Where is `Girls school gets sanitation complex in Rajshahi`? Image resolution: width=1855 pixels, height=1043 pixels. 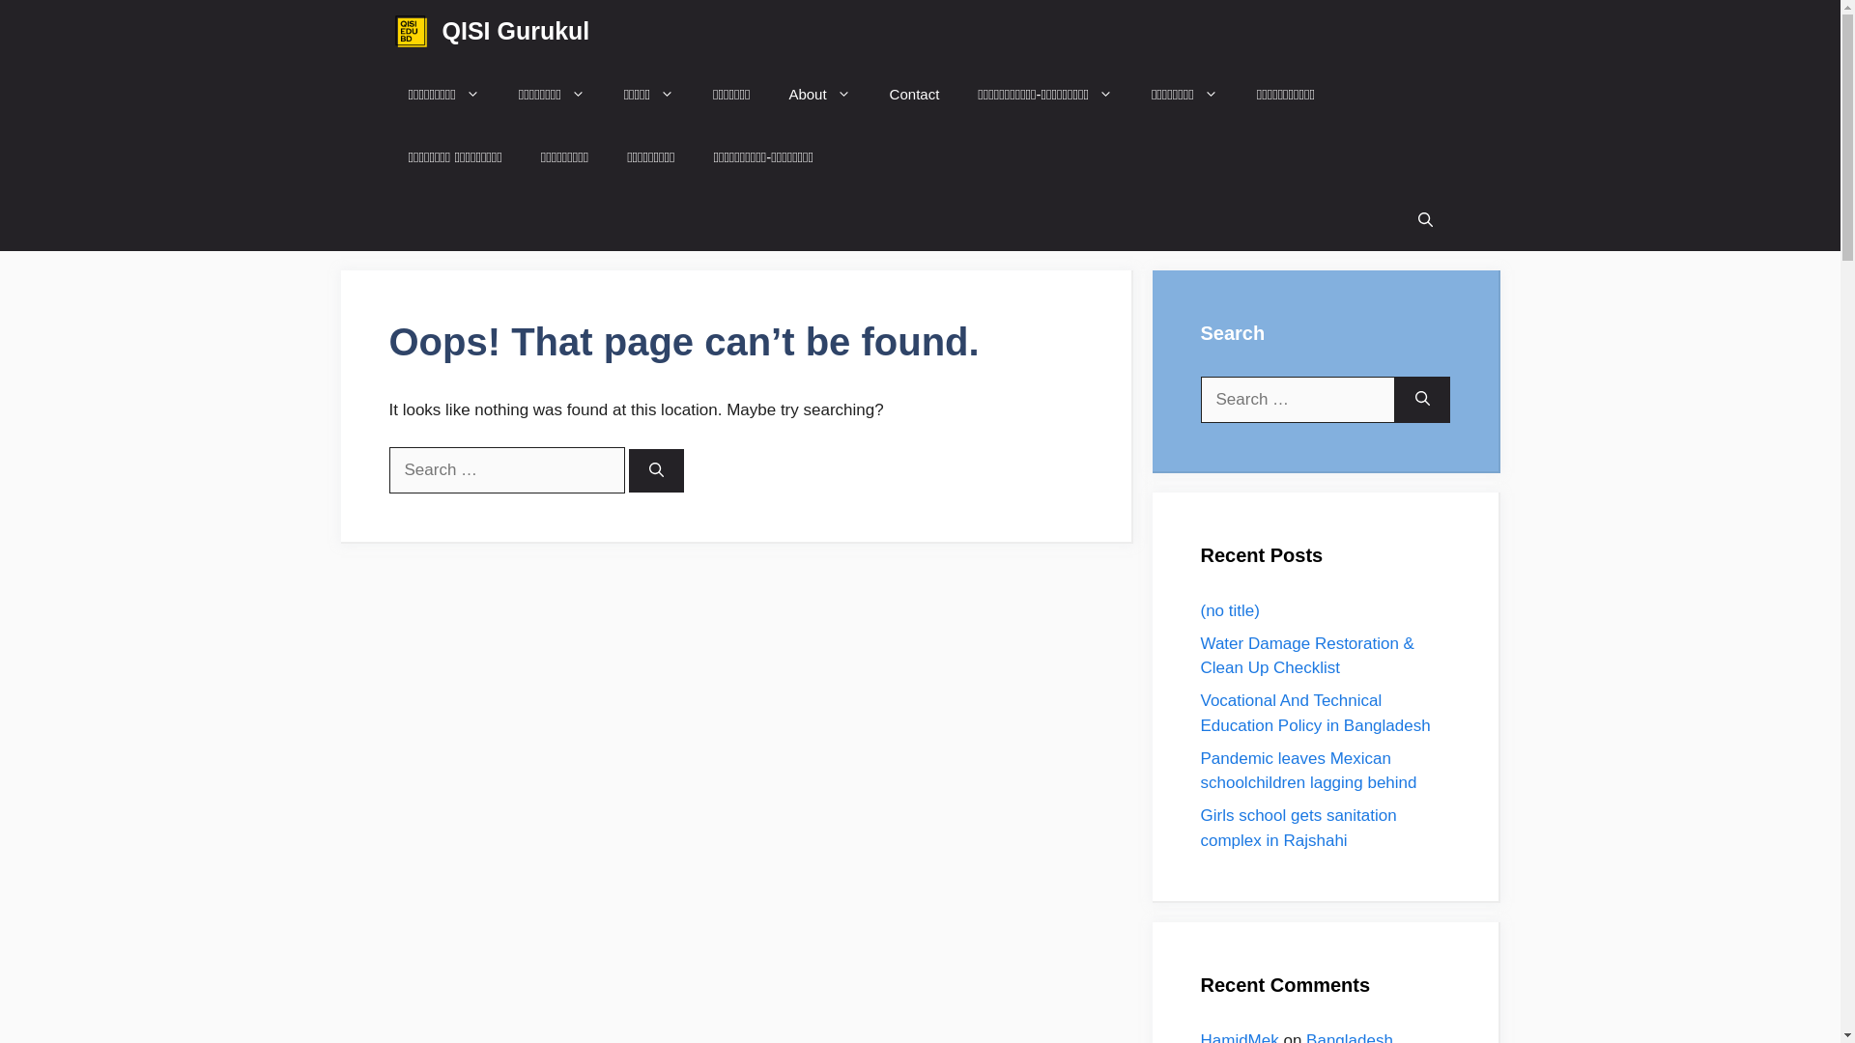
Girls school gets sanitation complex in Rajshahi is located at coordinates (1298, 829).